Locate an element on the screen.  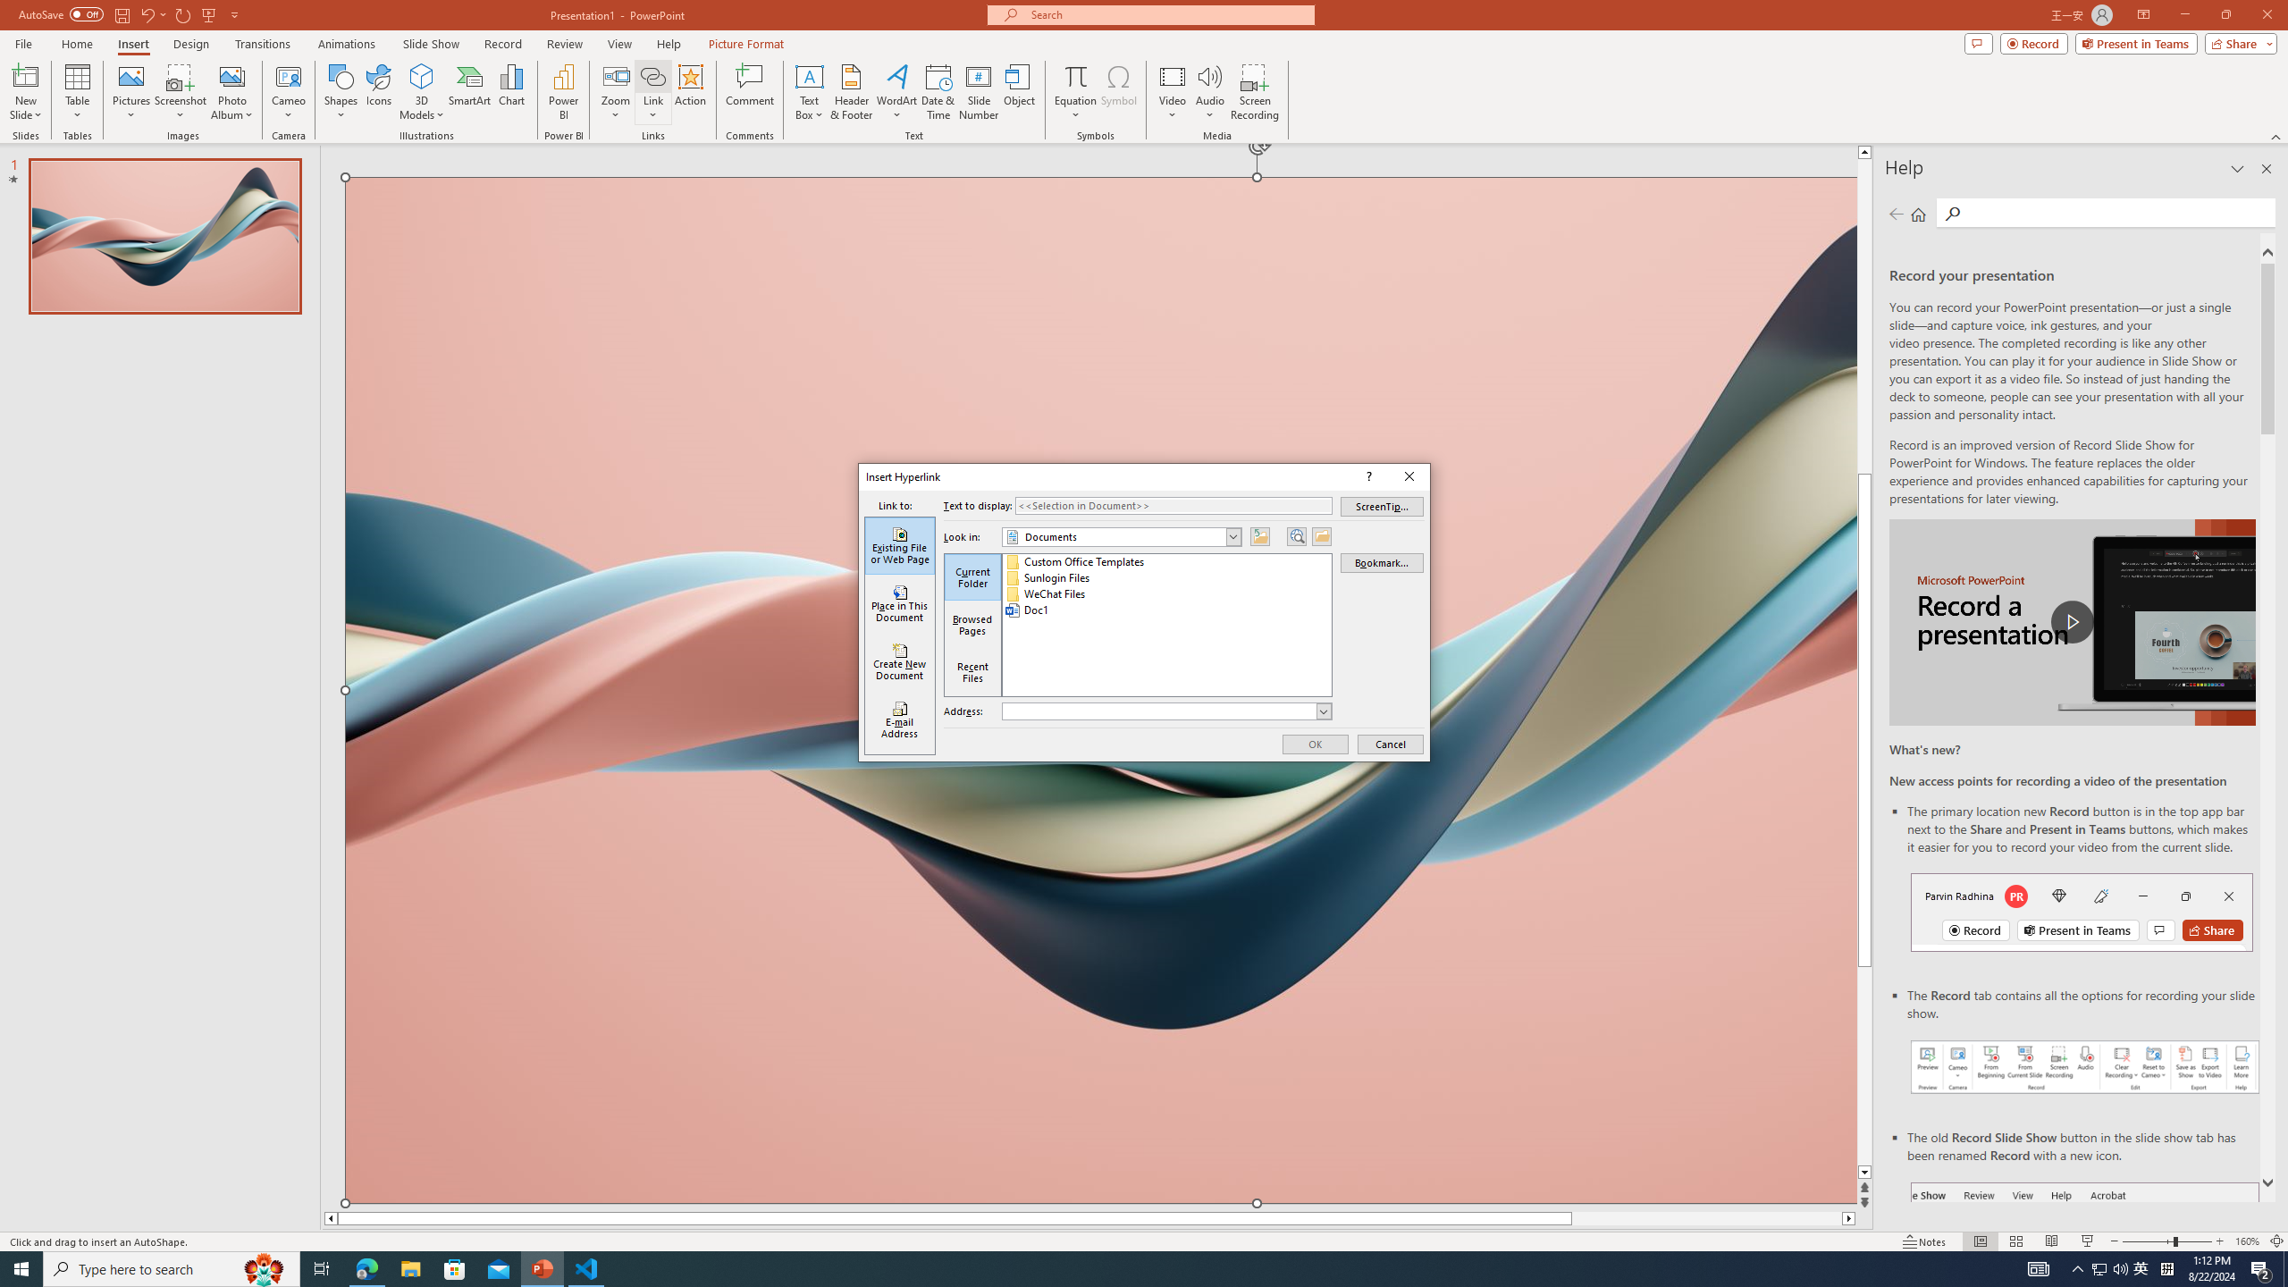
Icons is located at coordinates (378, 92).